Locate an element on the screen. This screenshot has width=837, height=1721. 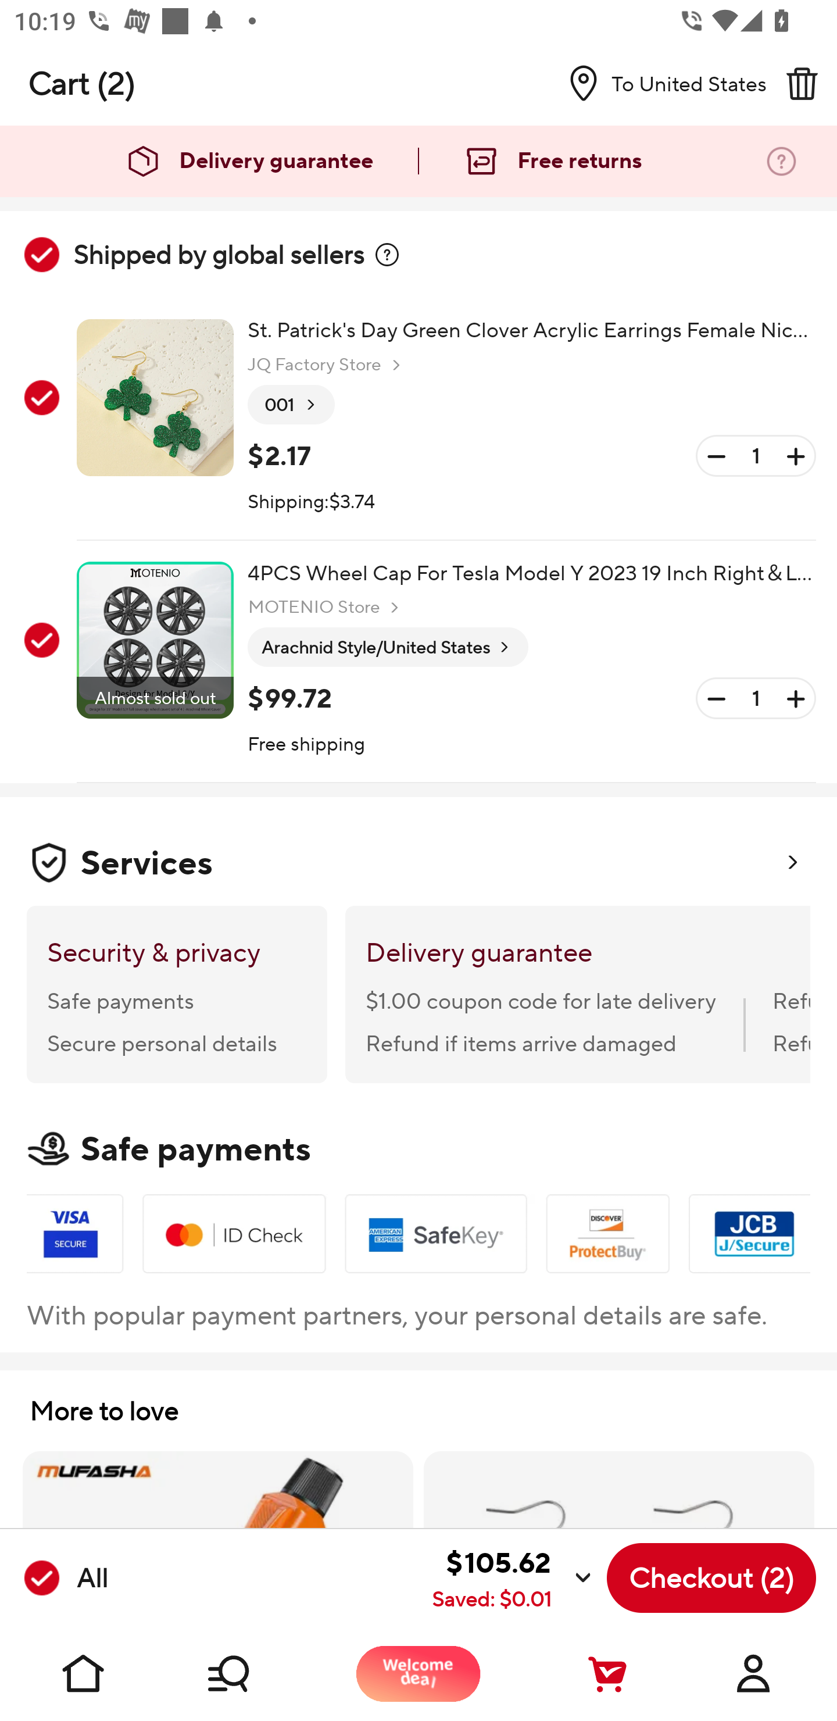
Arachnid Style/United States is located at coordinates (388, 648).